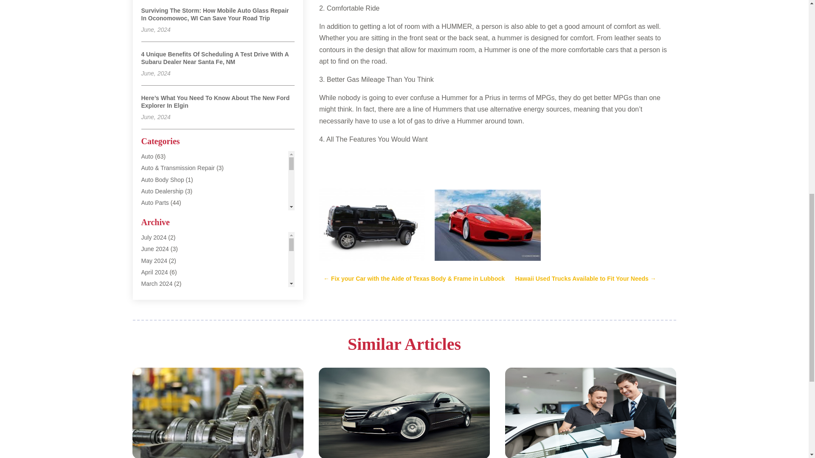  What do you see at coordinates (162, 191) in the screenshot?
I see `Auto Dealership` at bounding box center [162, 191].